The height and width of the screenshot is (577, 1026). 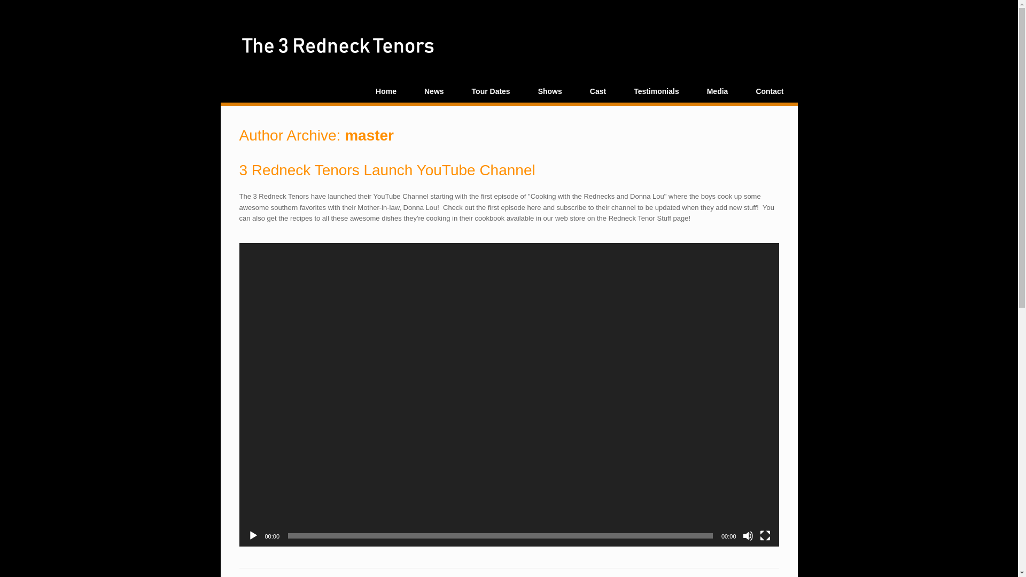 What do you see at coordinates (491, 91) in the screenshot?
I see `Tour Dates` at bounding box center [491, 91].